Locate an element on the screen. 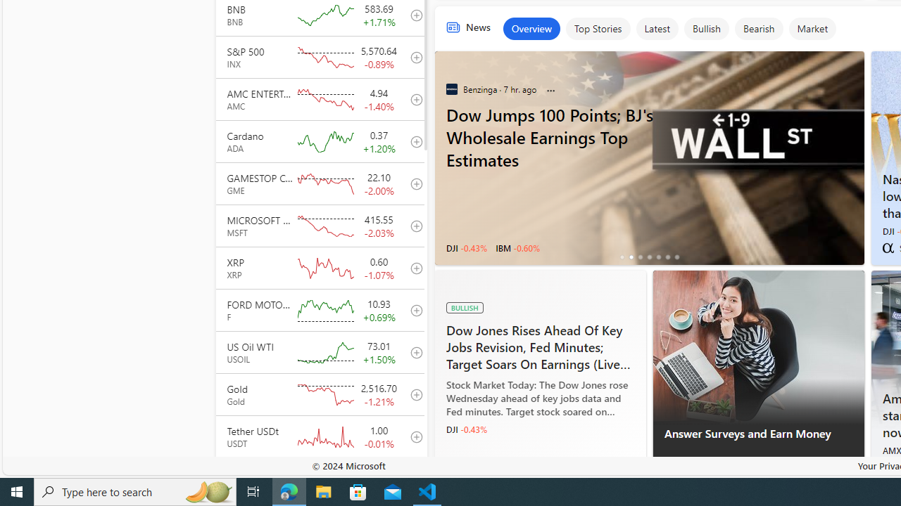  IBM -0.60% is located at coordinates (517, 247).